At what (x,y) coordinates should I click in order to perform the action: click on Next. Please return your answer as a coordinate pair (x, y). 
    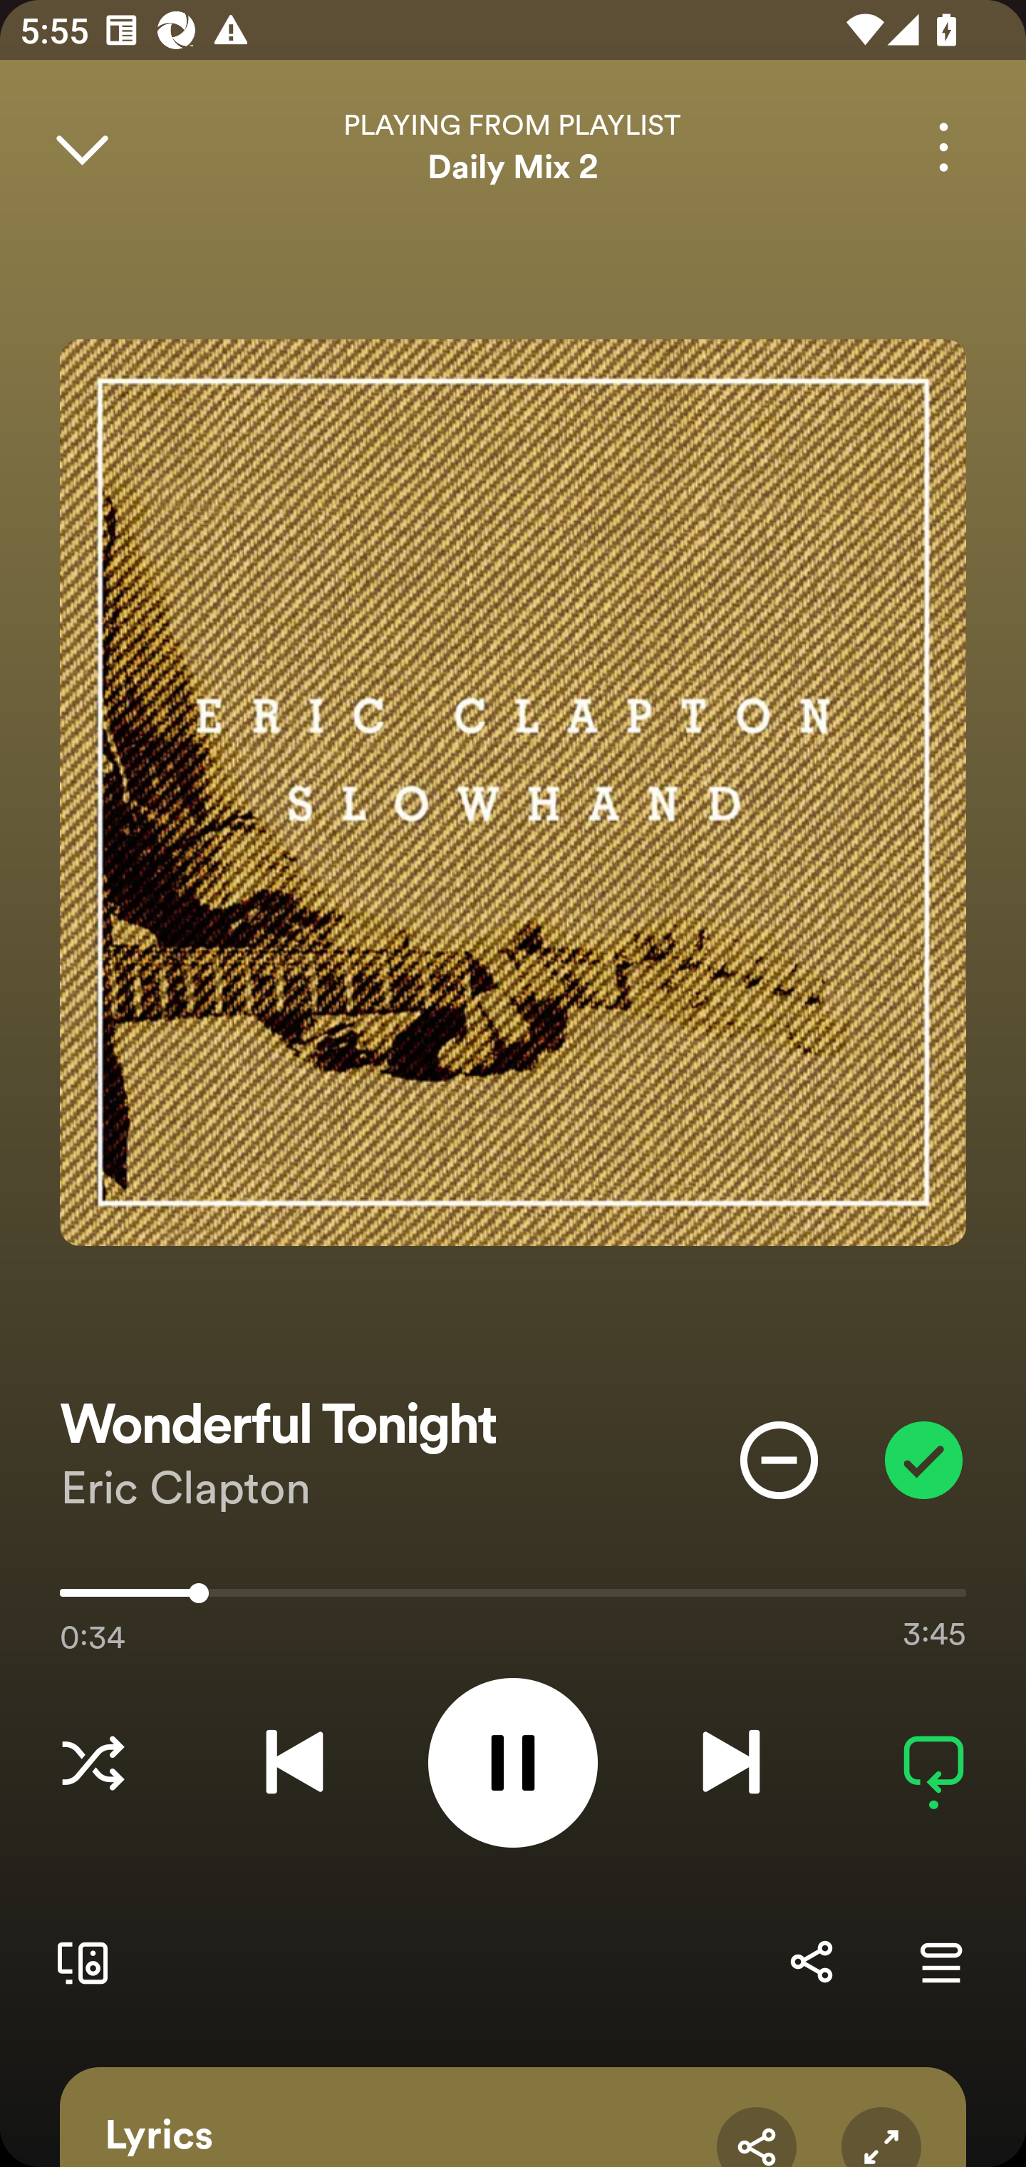
    Looking at the image, I should click on (731, 1762).